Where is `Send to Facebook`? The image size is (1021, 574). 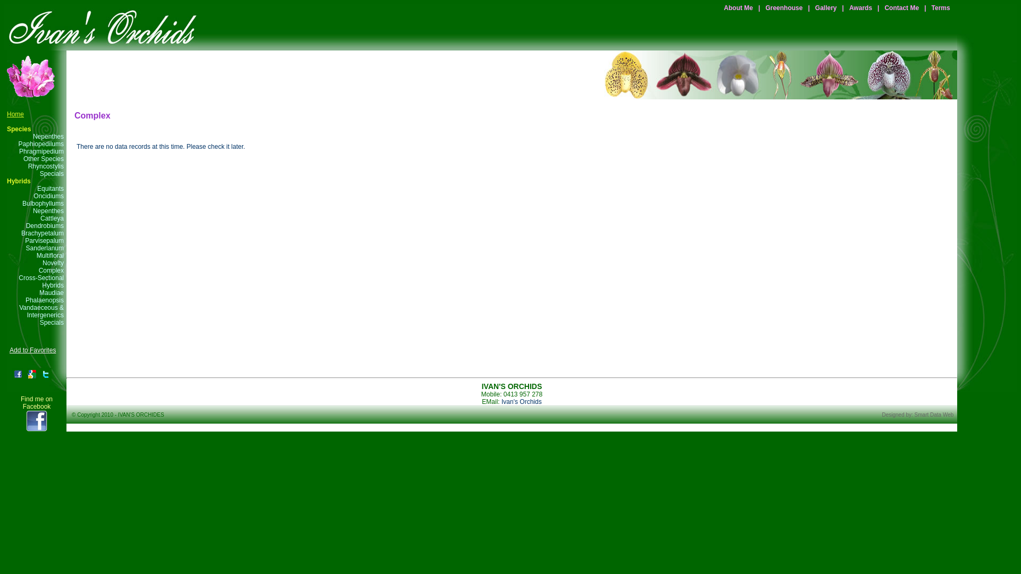 Send to Facebook is located at coordinates (18, 378).